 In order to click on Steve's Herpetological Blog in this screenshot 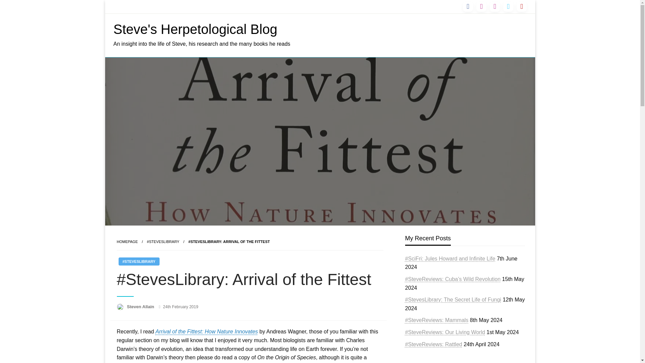, I will do `click(195, 29)`.